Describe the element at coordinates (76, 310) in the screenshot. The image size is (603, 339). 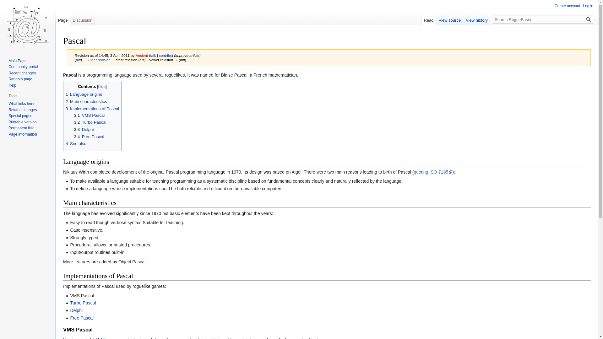
I see `Delphi` at that location.